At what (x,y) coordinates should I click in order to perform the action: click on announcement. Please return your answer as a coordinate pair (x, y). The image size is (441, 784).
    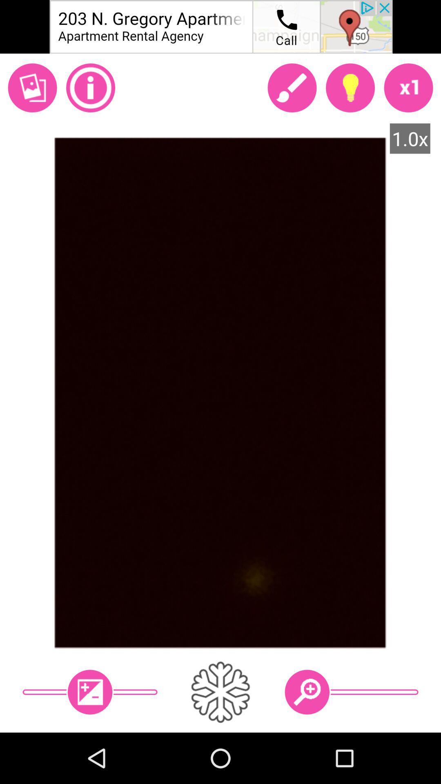
    Looking at the image, I should click on (220, 27).